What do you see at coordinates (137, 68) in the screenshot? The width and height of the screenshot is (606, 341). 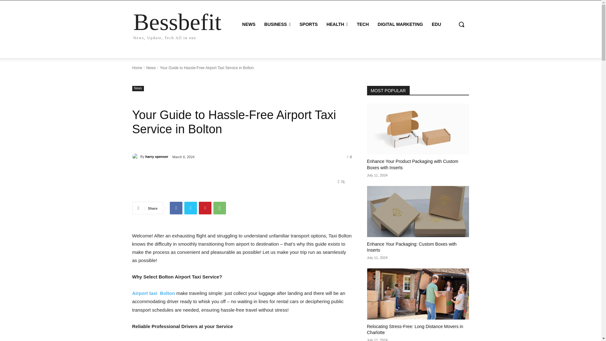 I see `Home` at bounding box center [137, 68].